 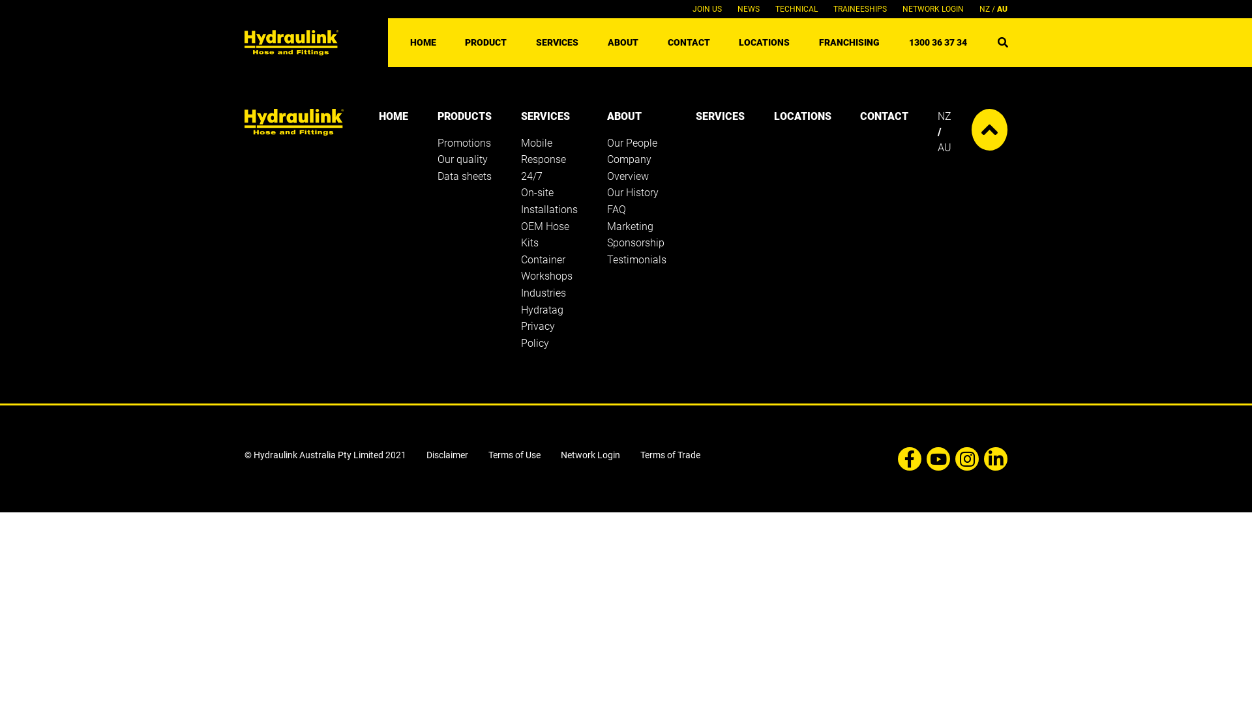 I want to click on On-site Installations, so click(x=549, y=201).